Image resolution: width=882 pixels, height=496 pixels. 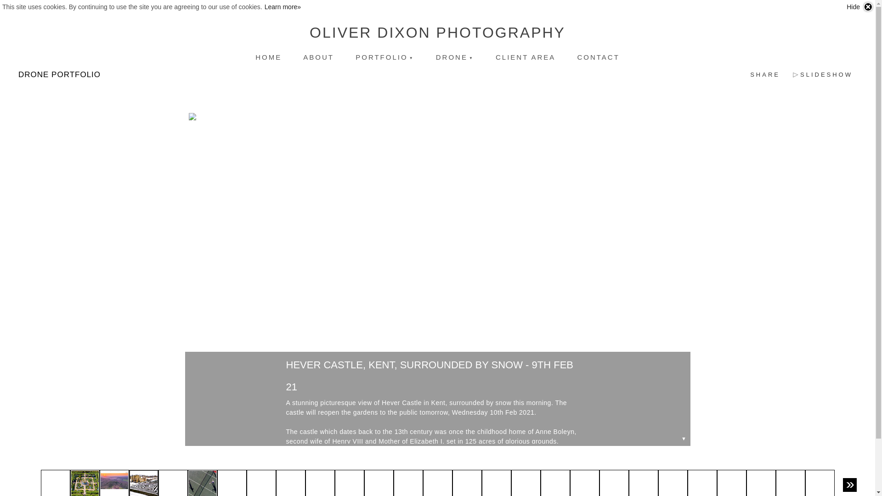 What do you see at coordinates (59, 74) in the screenshot?
I see `DRONE PORTFOLIO` at bounding box center [59, 74].